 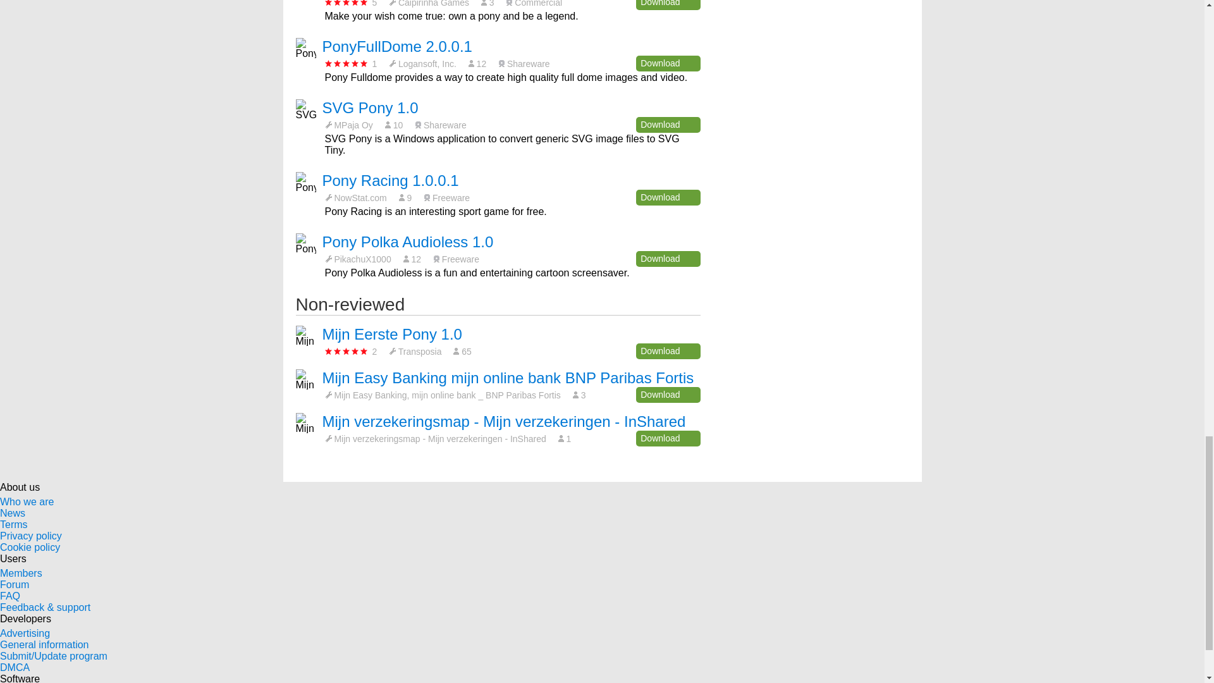 I want to click on PonyFullDome 2.0.0.1, so click(x=397, y=47).